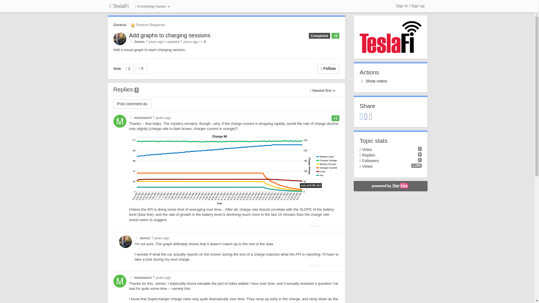 The height and width of the screenshot is (303, 539). I want to click on James, so click(145, 238).